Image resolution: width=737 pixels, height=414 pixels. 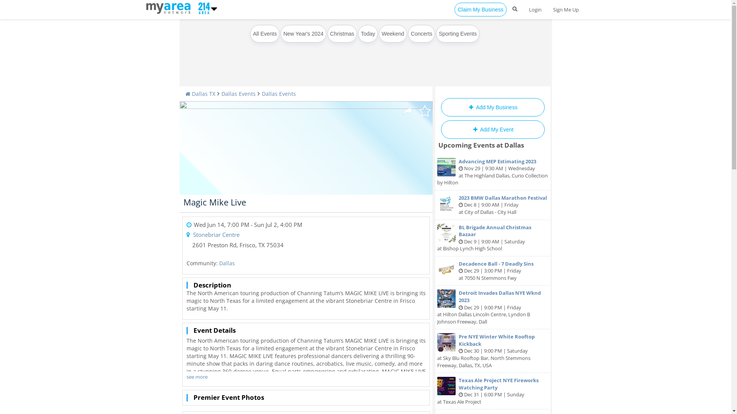 What do you see at coordinates (197, 377) in the screenshot?
I see `see more` at bounding box center [197, 377].